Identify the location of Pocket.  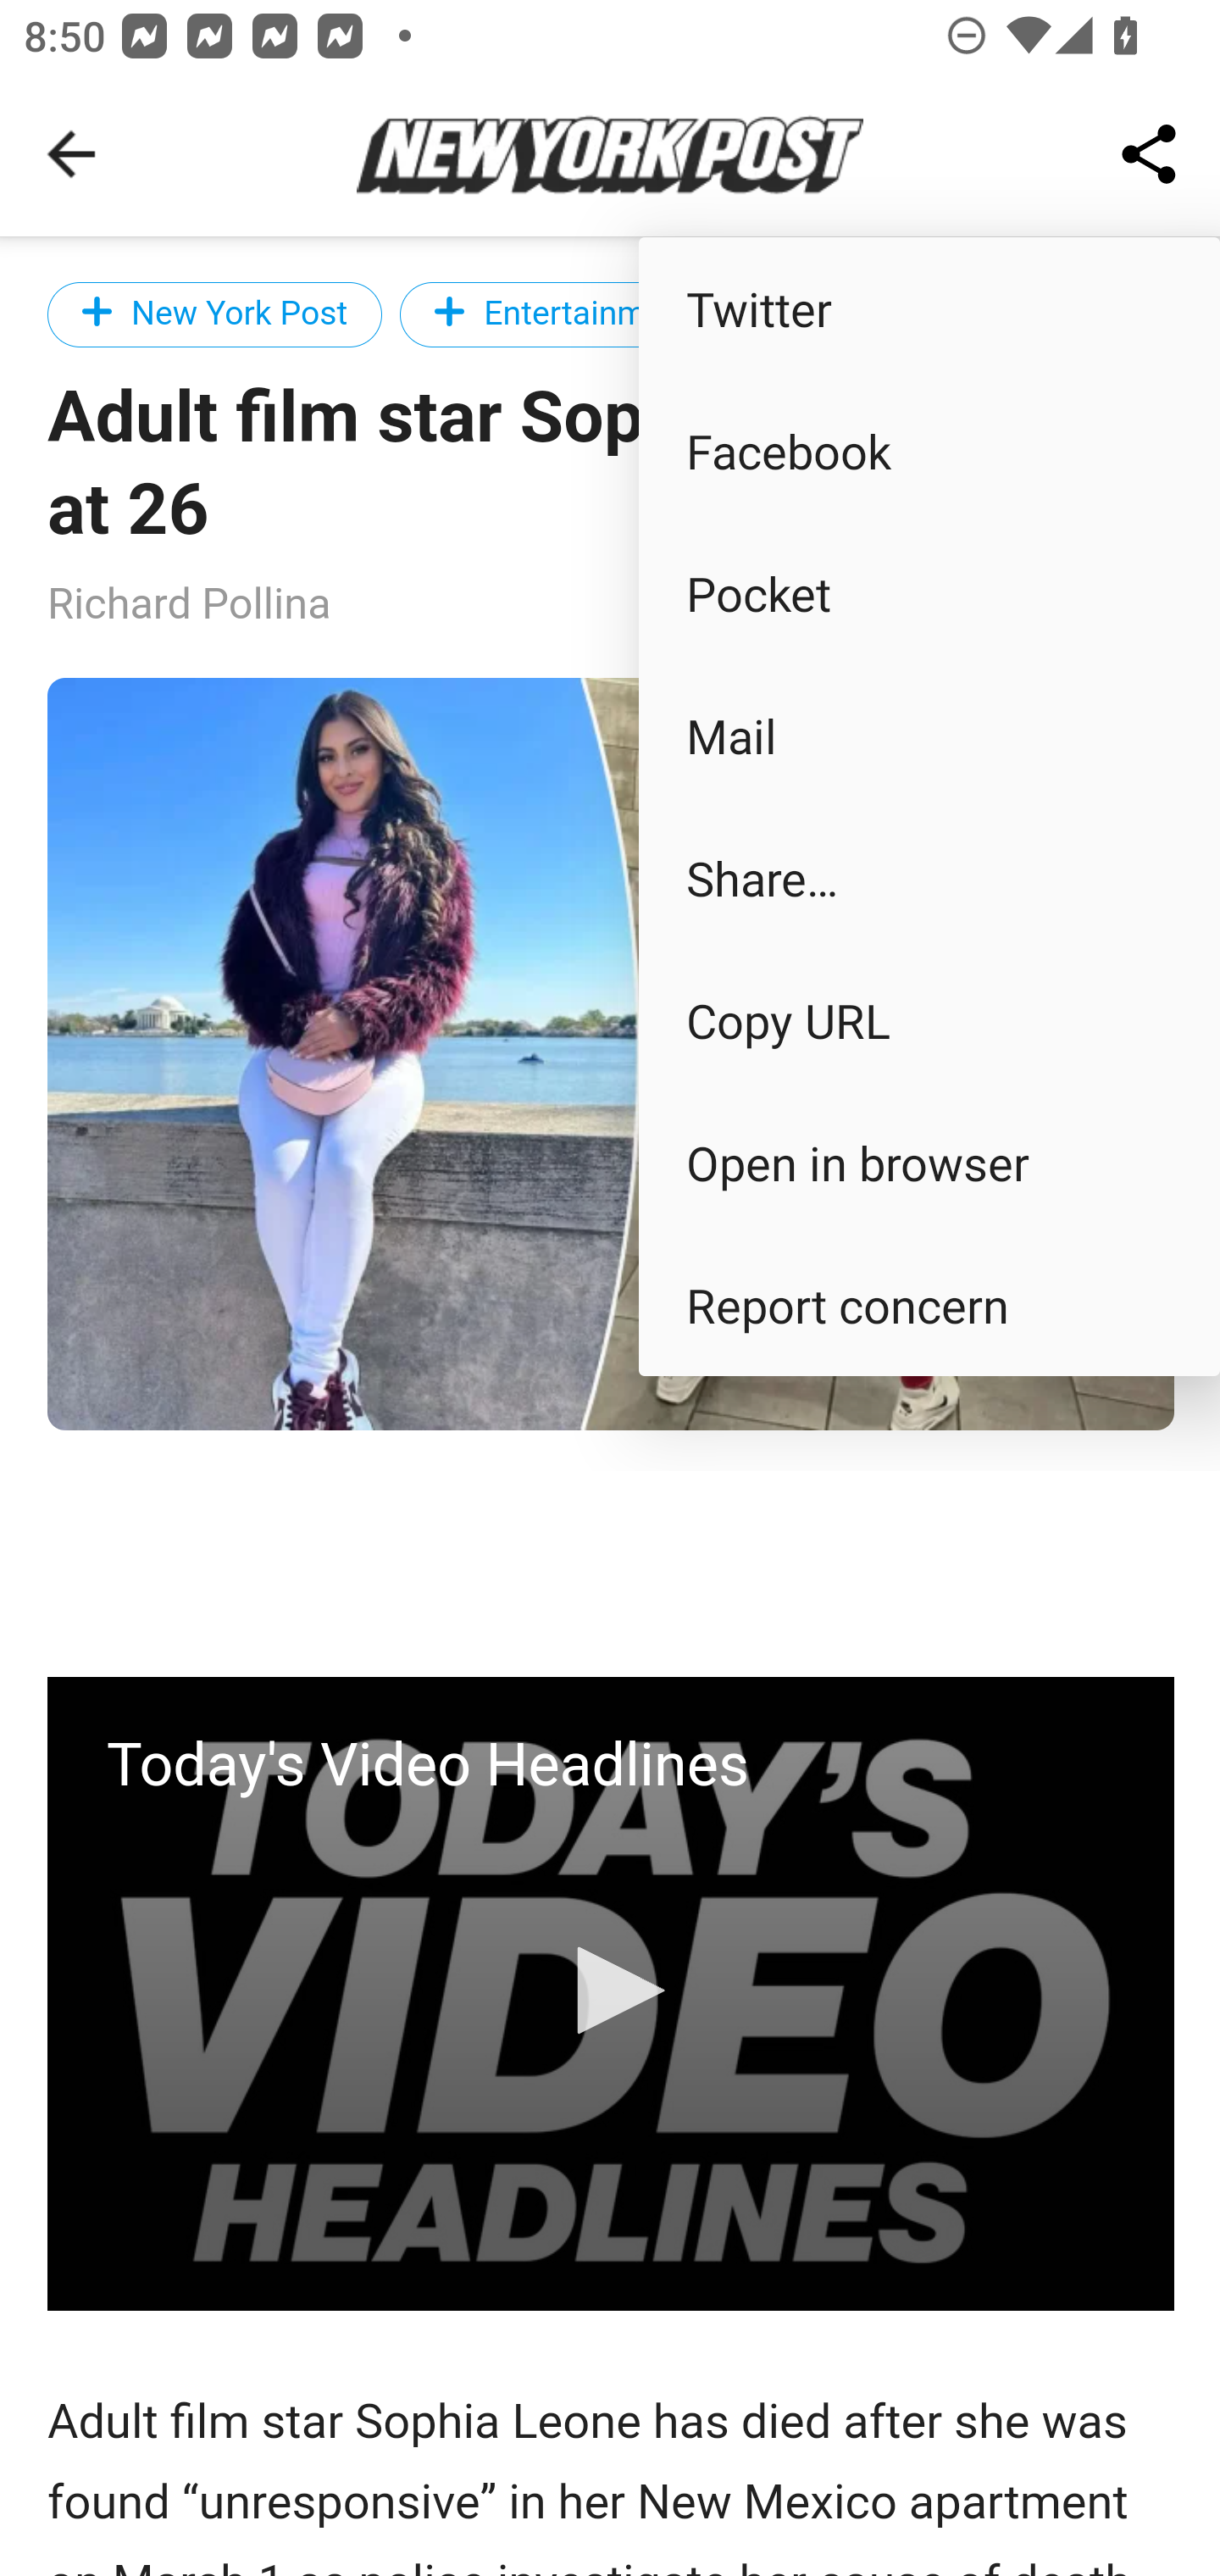
(929, 593).